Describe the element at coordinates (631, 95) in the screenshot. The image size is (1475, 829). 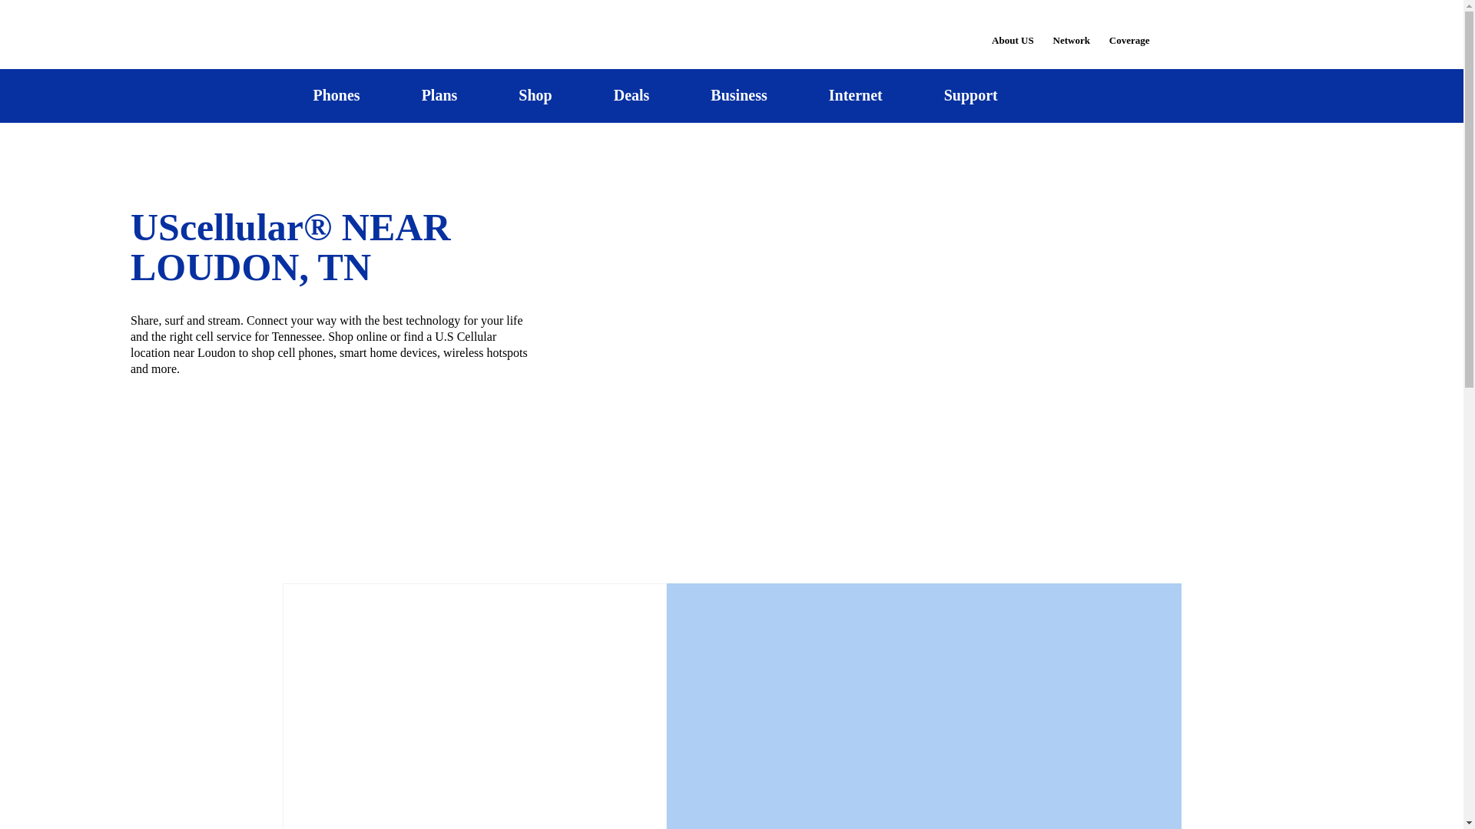
I see `Deals` at that location.